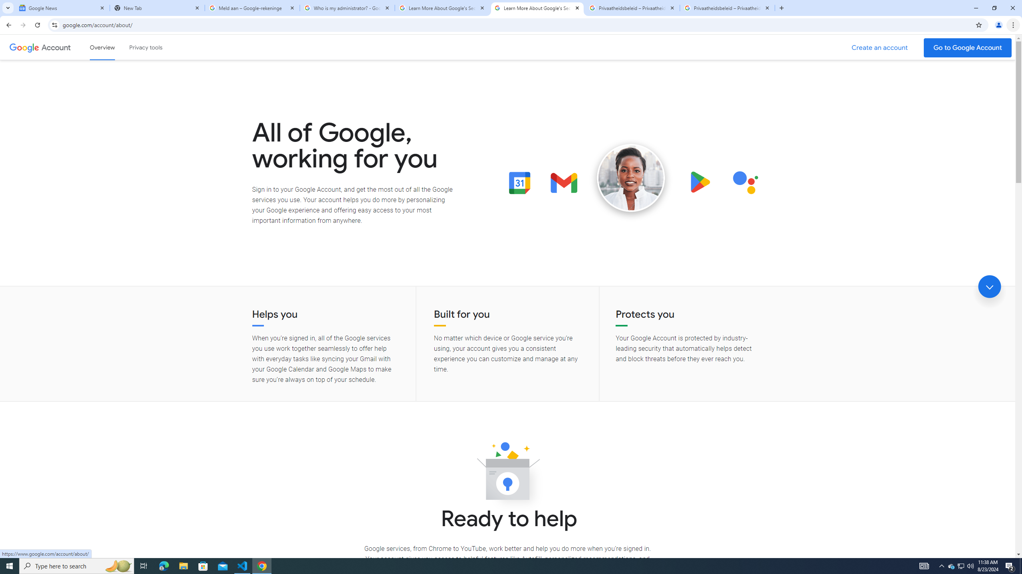 The height and width of the screenshot is (574, 1022). What do you see at coordinates (57, 47) in the screenshot?
I see `Google Account` at bounding box center [57, 47].